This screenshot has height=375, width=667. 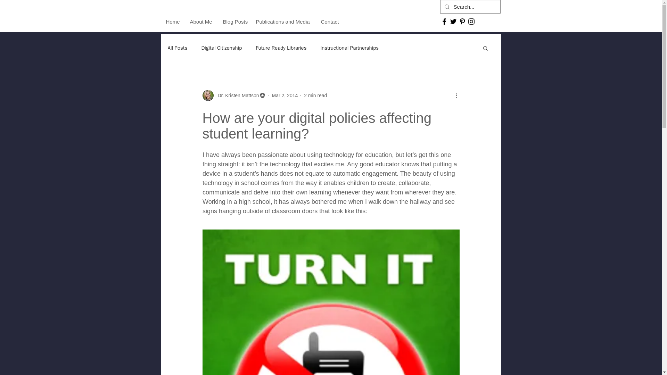 I want to click on 2 min read, so click(x=315, y=95).